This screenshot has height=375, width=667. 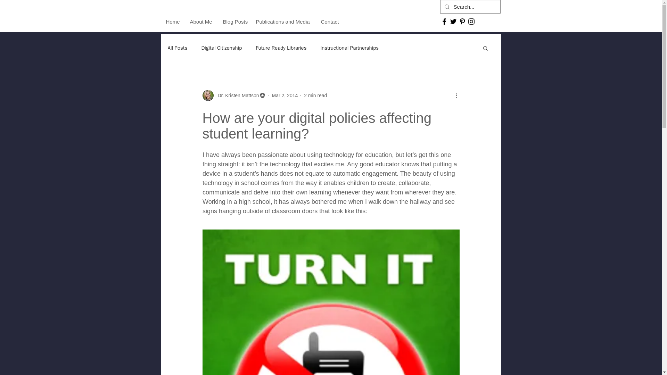 I want to click on 2 min read, so click(x=315, y=95).